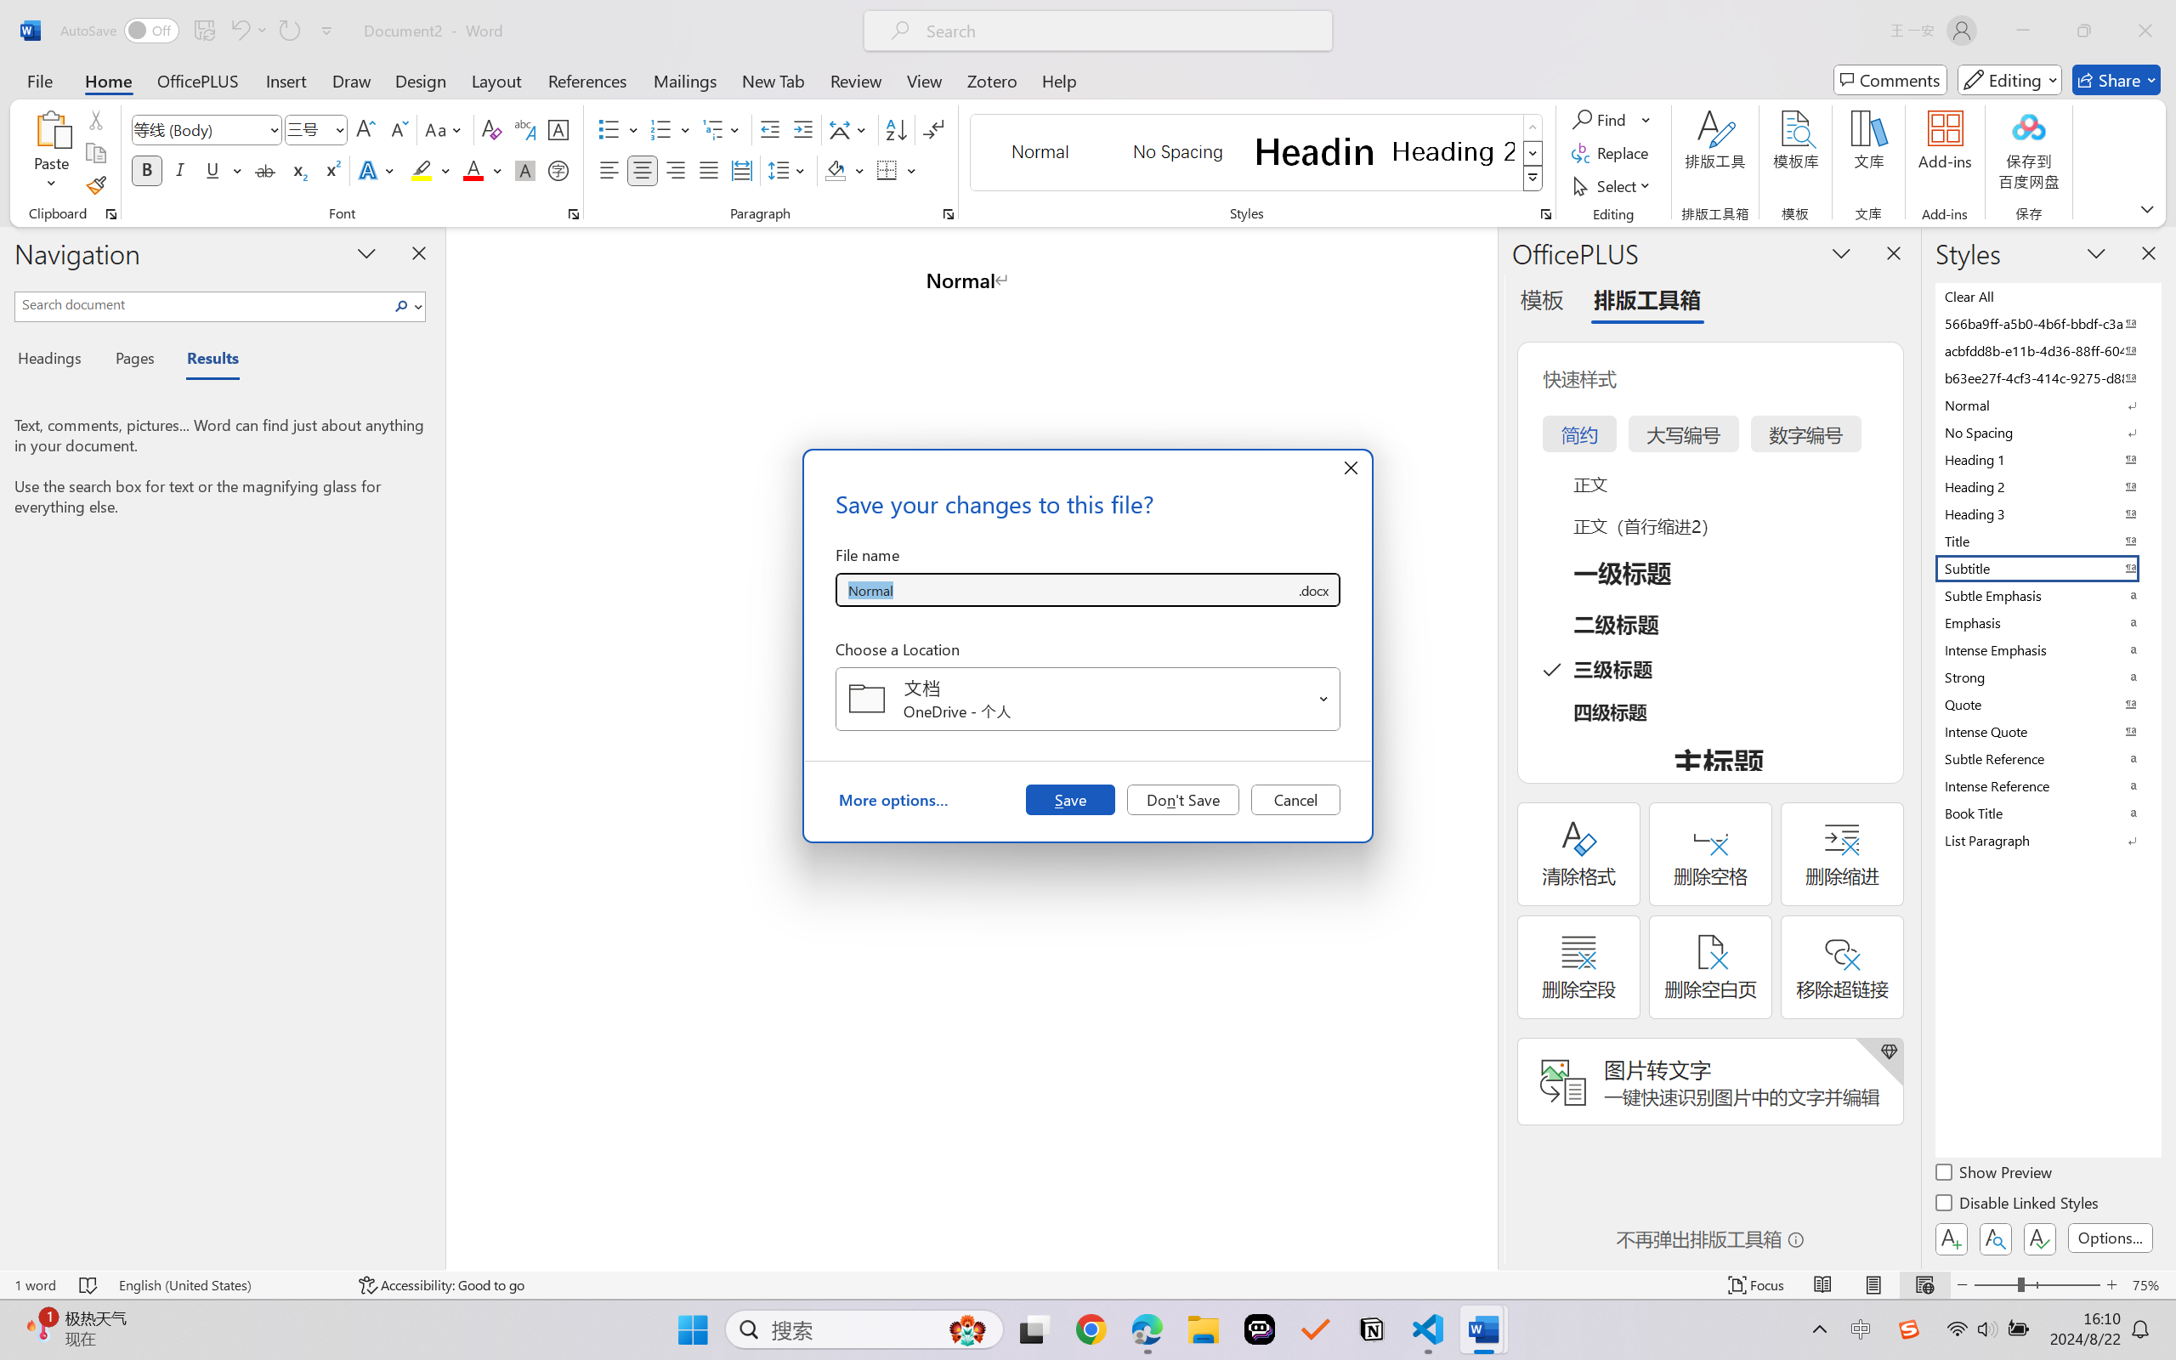  Describe the element at coordinates (1533, 178) in the screenshot. I see `Styles` at that location.